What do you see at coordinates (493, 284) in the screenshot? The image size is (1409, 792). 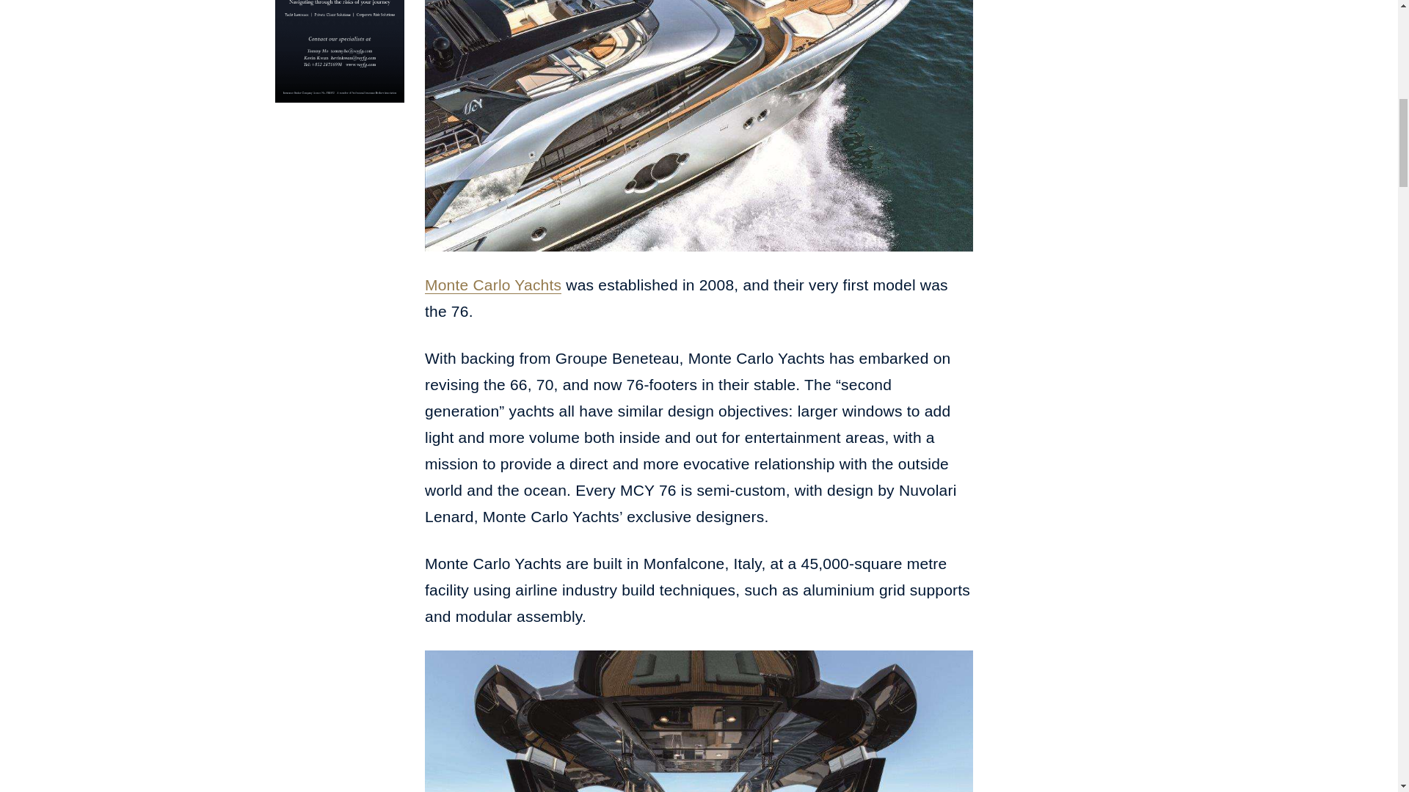 I see `Monte Carlo Yachts` at bounding box center [493, 284].